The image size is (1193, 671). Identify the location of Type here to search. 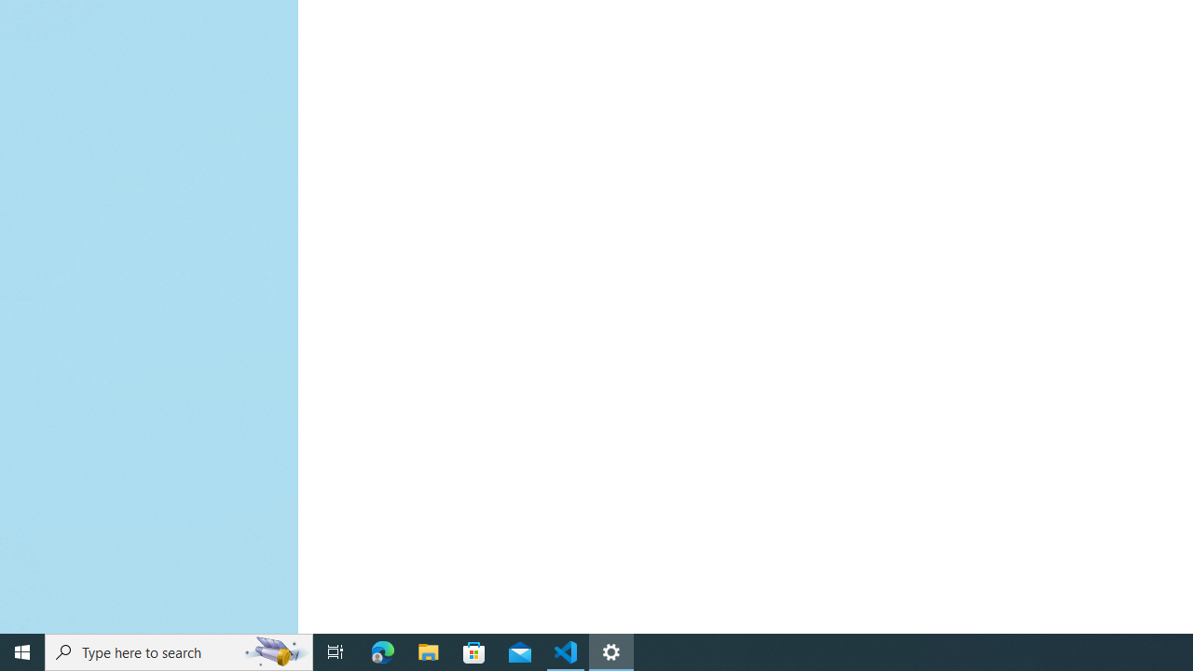
(179, 652).